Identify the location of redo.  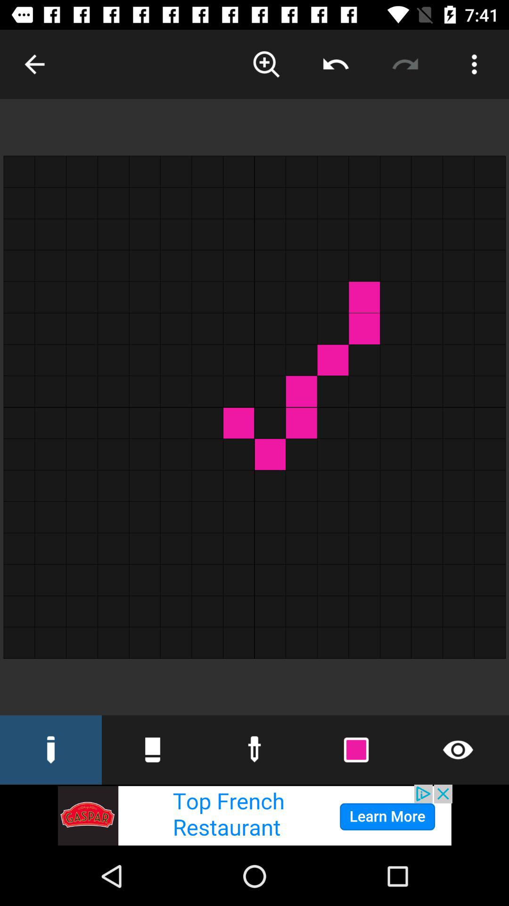
(405, 64).